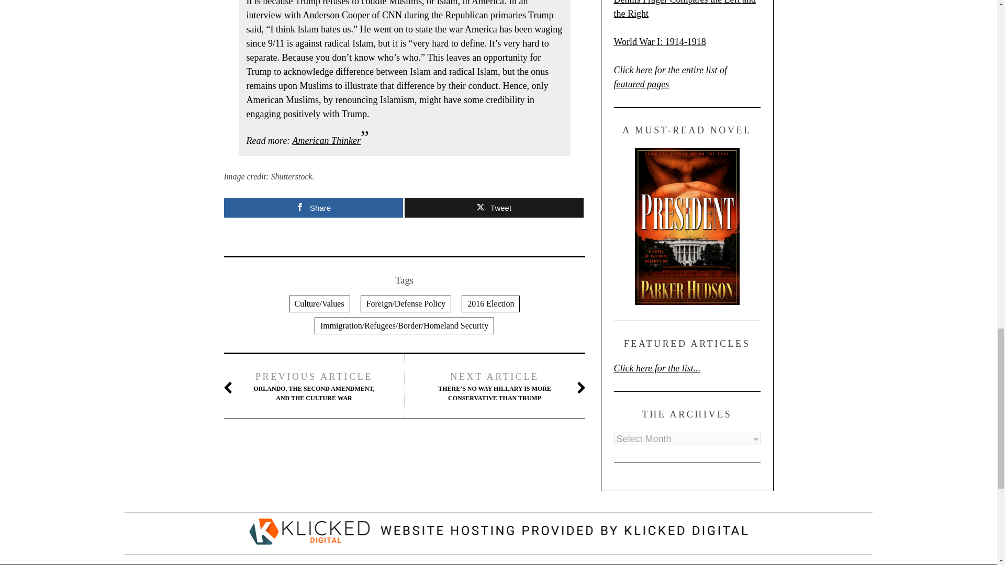 The image size is (1005, 565). Describe the element at coordinates (686, 226) in the screenshot. I see `A Must-Read Novel` at that location.